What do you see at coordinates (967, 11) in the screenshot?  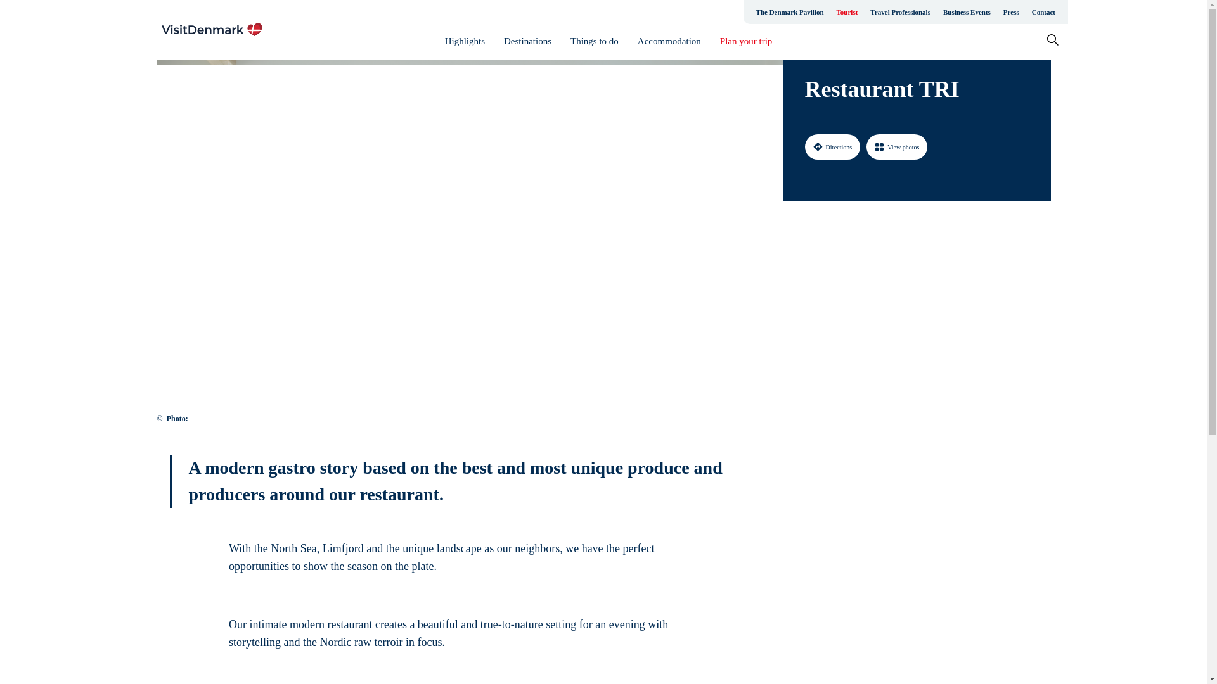 I see `Business Events` at bounding box center [967, 11].